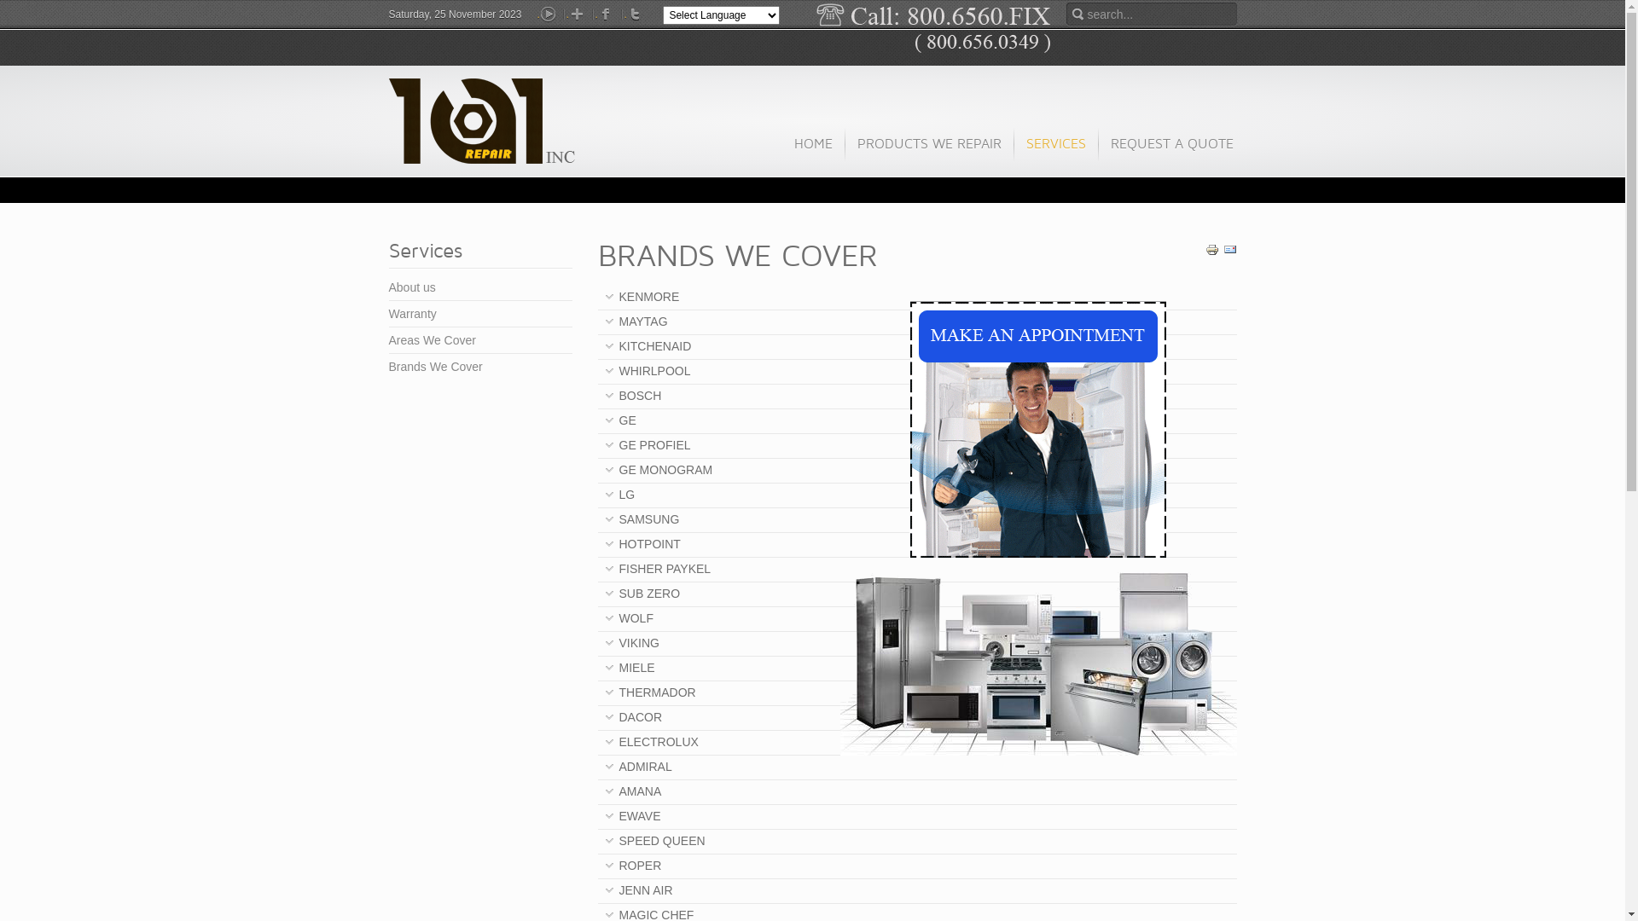 The width and height of the screenshot is (1638, 921). I want to click on ., so click(578, 14).